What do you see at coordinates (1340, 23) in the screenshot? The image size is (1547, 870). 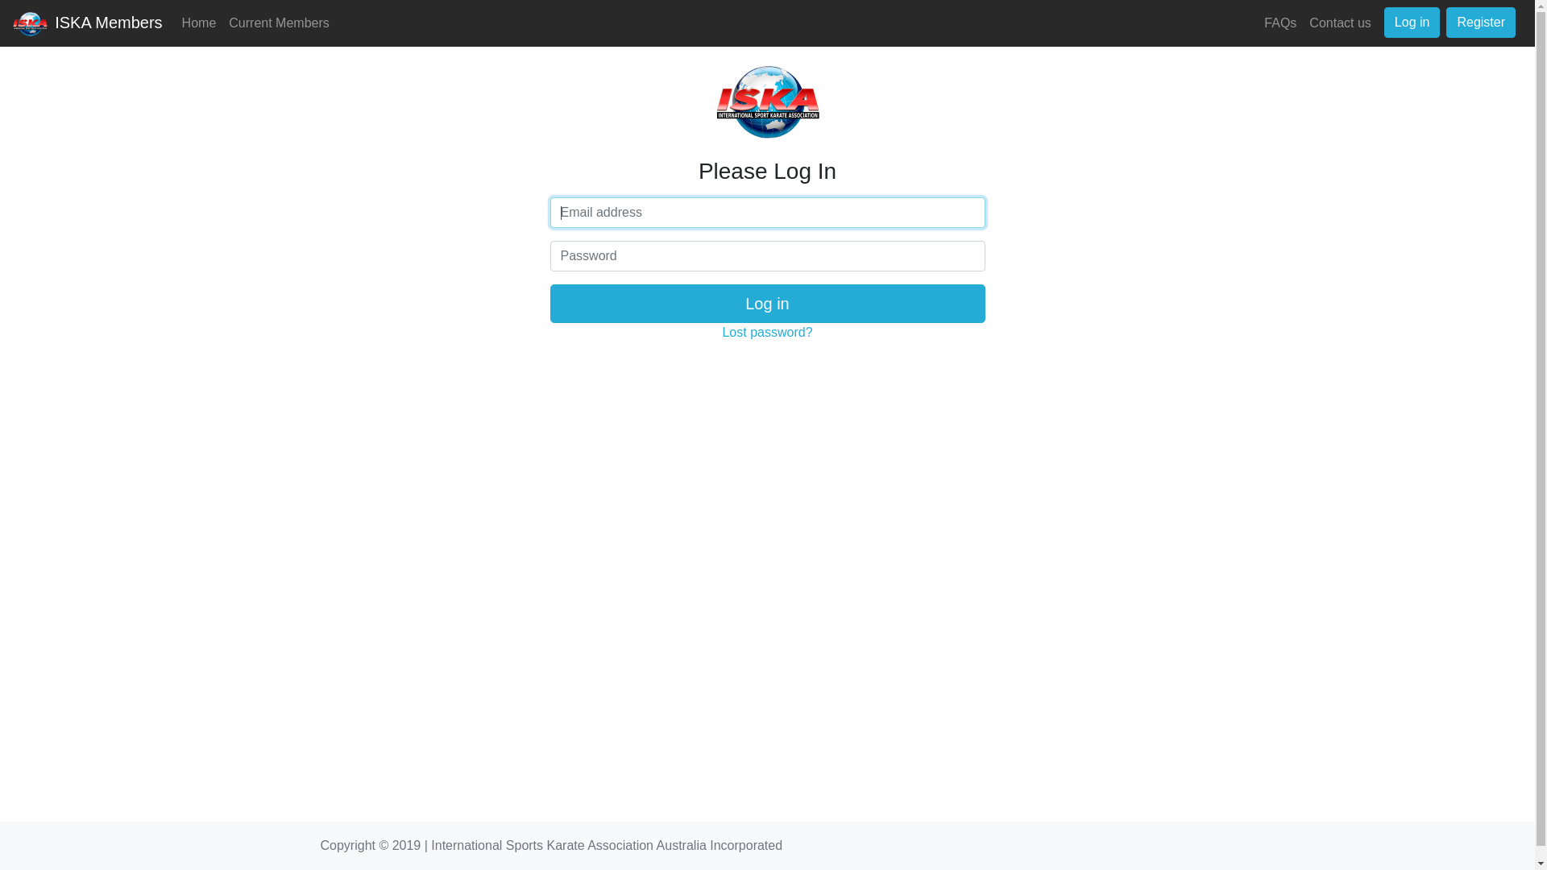 I see `Contact us` at bounding box center [1340, 23].